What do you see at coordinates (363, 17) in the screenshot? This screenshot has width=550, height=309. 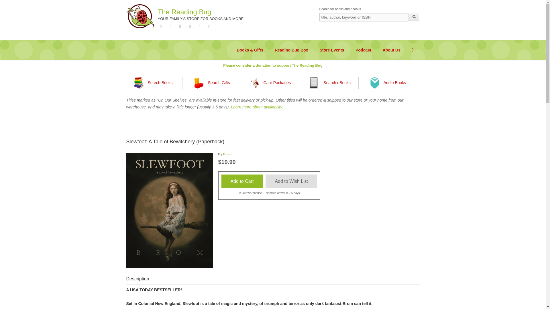 I see `Enter the terms you wish to search for.` at bounding box center [363, 17].